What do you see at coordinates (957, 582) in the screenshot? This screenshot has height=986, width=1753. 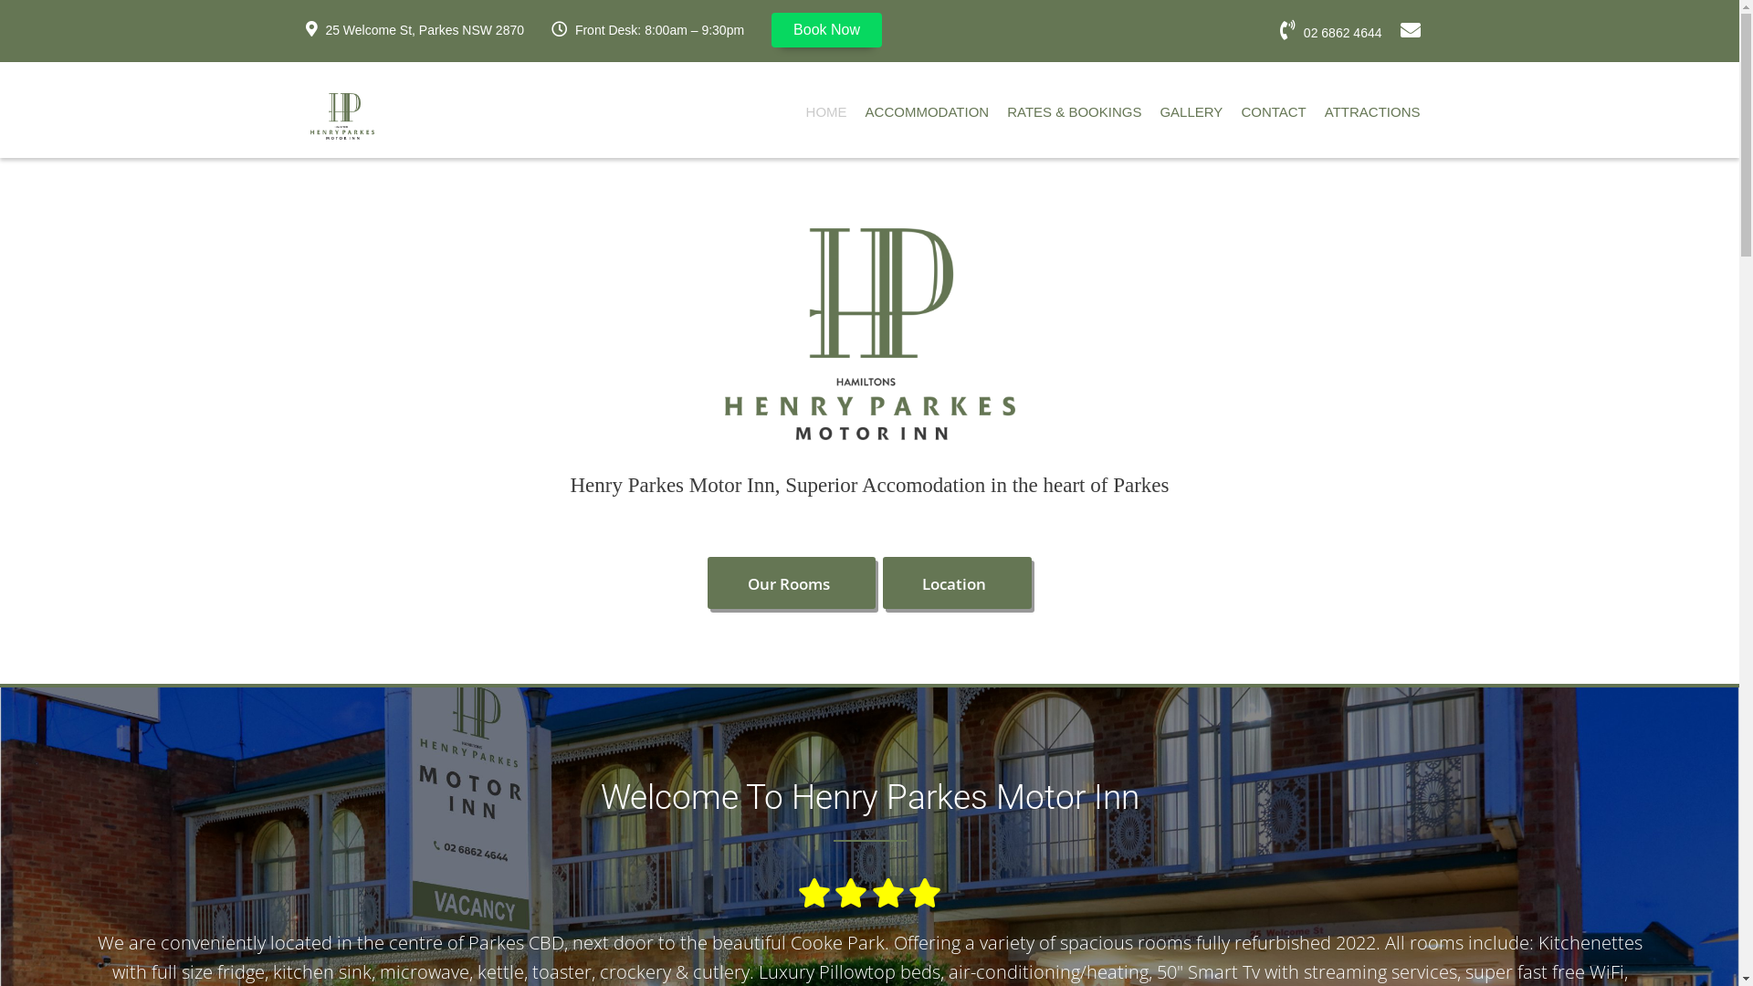 I see `Location` at bounding box center [957, 582].